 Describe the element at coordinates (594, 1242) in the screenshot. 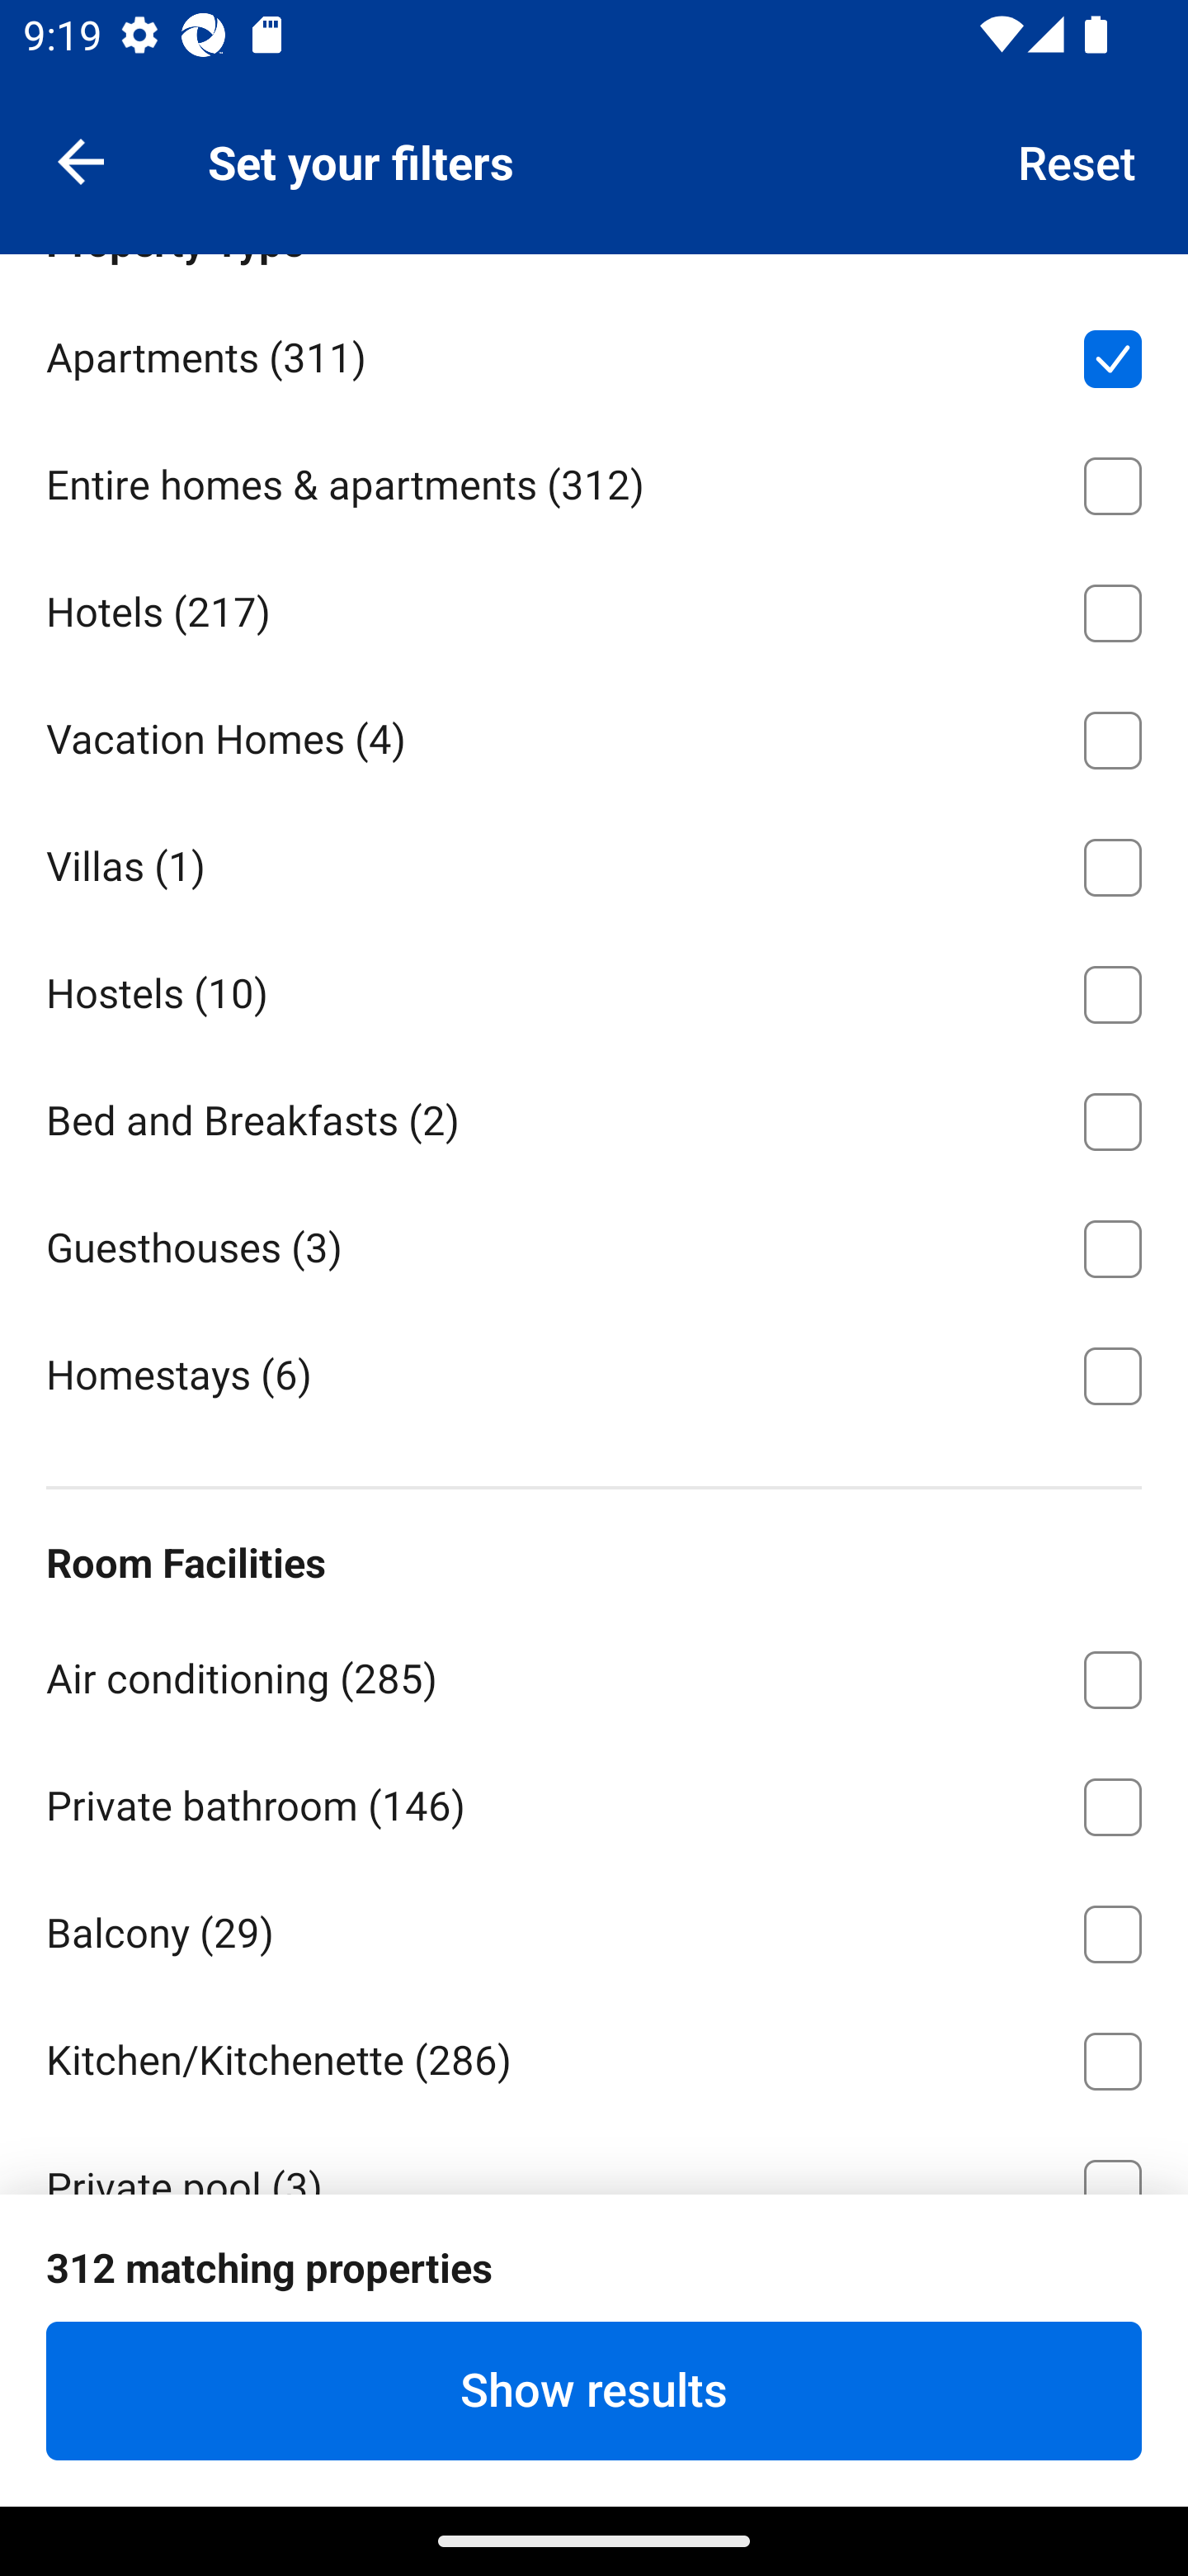

I see `Guesthouses ⁦(3)` at that location.